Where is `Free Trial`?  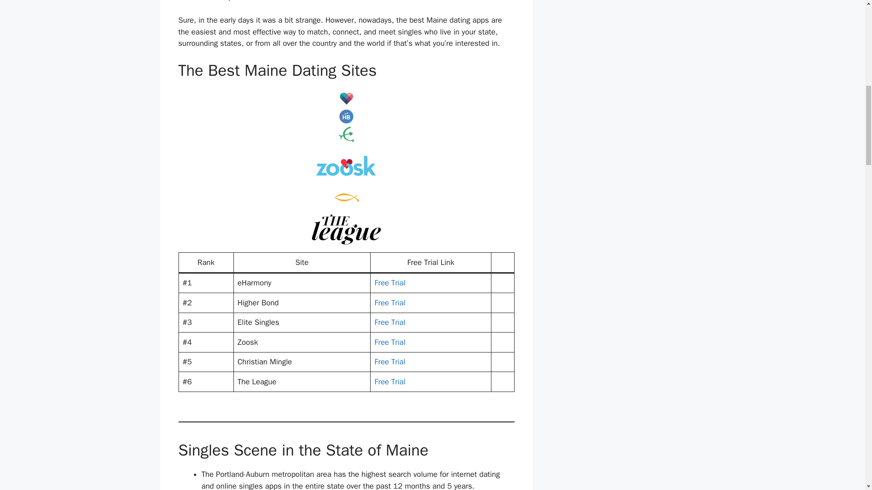
Free Trial is located at coordinates (390, 382).